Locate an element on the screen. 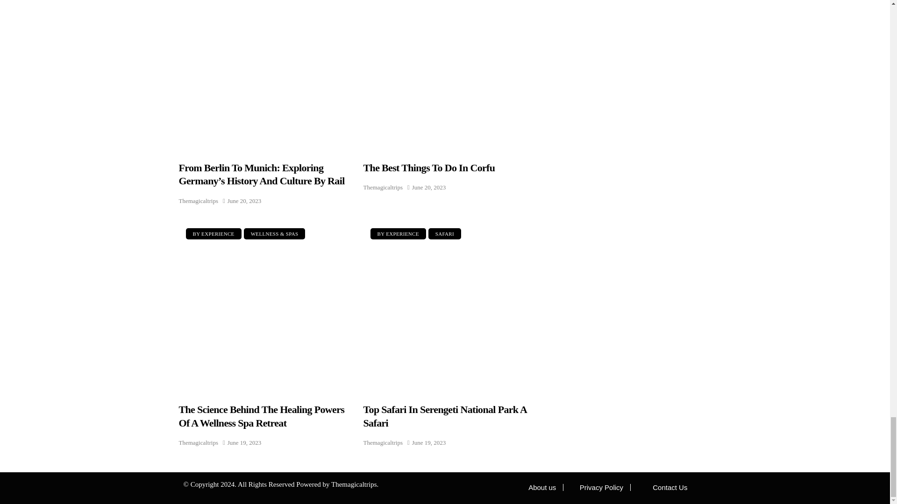  top safari in Serengeti National Park a safari is located at coordinates (448, 306).